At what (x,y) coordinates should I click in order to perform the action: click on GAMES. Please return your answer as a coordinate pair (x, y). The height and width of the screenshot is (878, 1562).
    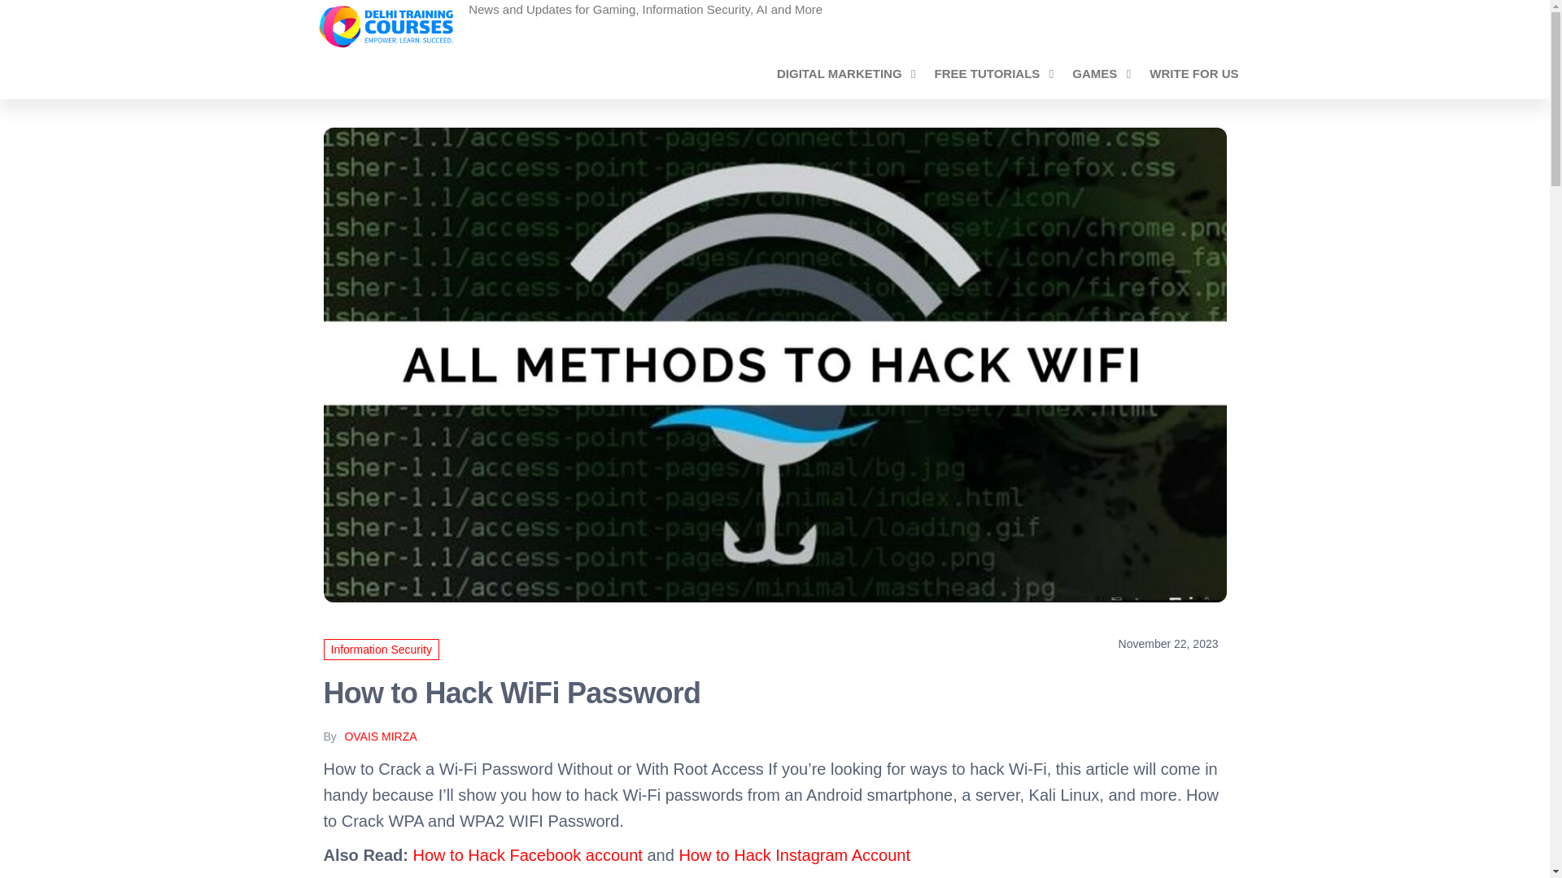
    Looking at the image, I should click on (1098, 73).